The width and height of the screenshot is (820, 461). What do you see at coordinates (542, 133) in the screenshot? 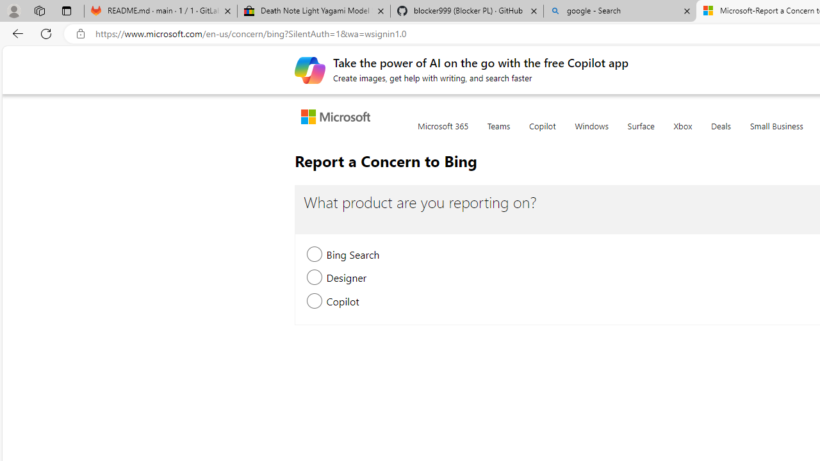
I see `Copilot` at bounding box center [542, 133].